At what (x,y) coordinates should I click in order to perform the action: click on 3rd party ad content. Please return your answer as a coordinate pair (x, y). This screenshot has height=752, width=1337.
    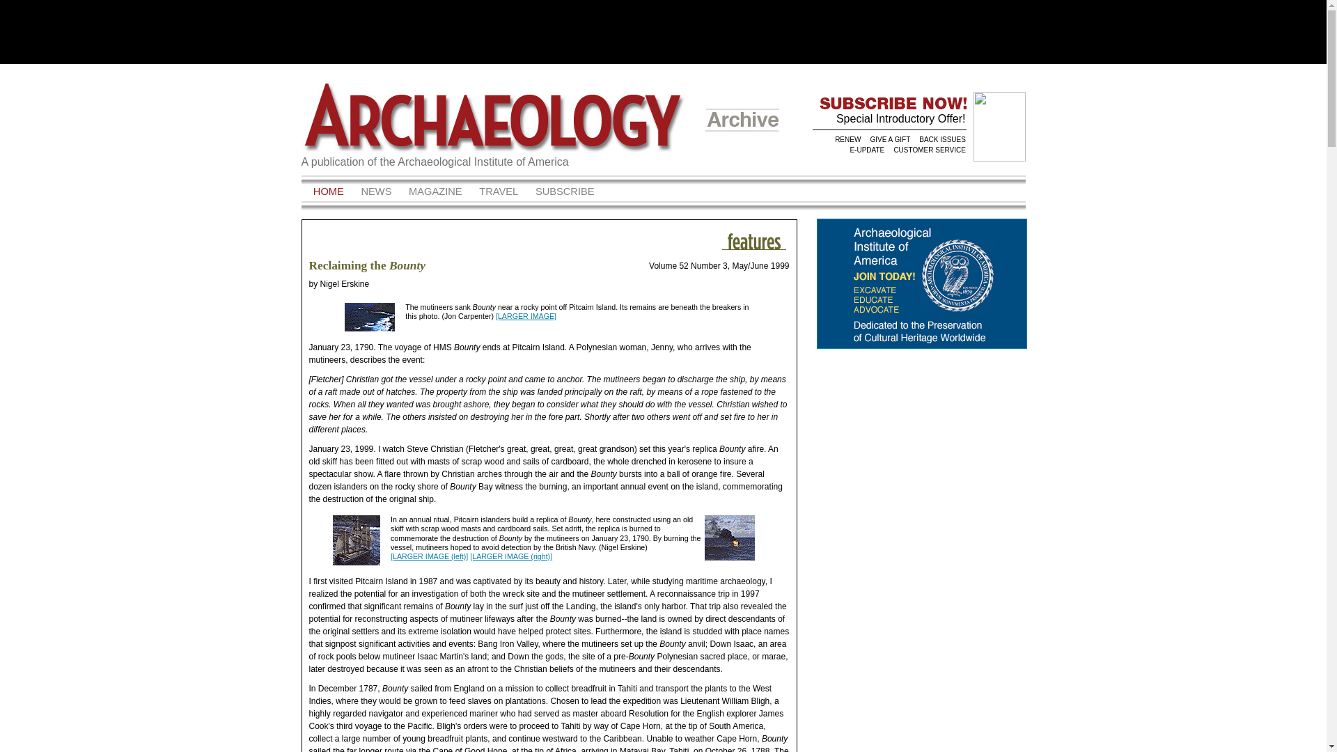
    Looking at the image, I should click on (921, 517).